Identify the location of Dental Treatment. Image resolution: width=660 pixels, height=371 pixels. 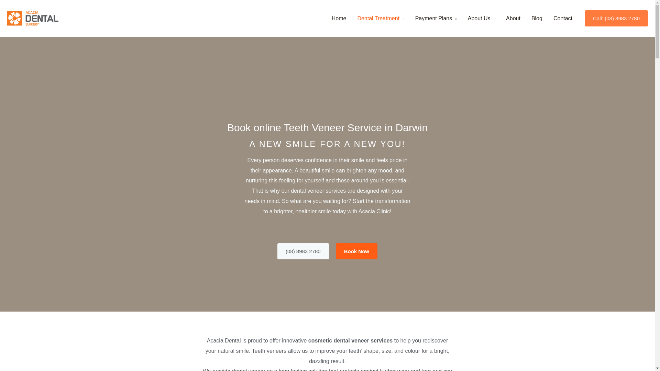
(380, 18).